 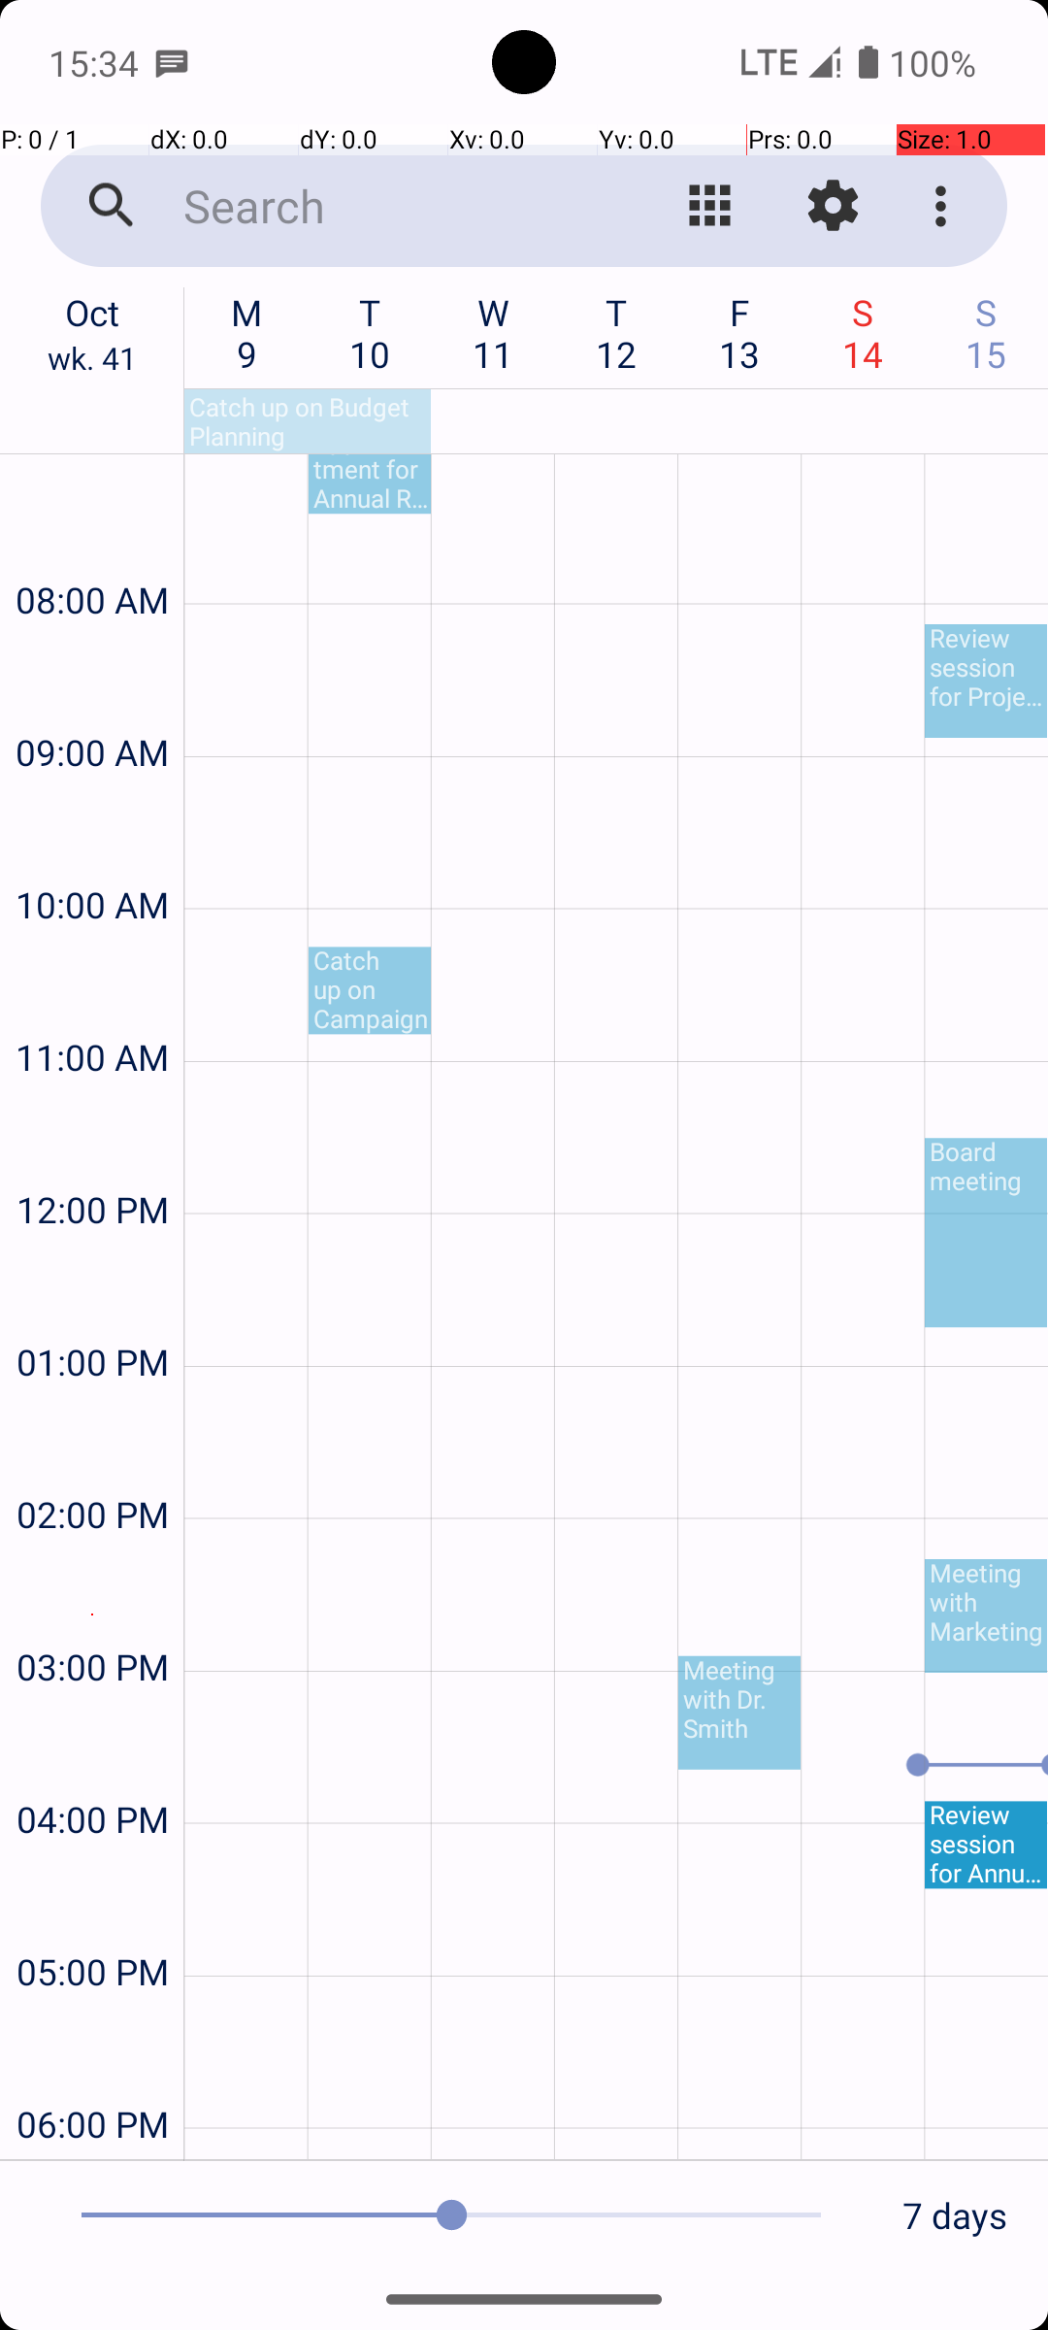 I want to click on 09:00 AM, so click(x=92, y=701).